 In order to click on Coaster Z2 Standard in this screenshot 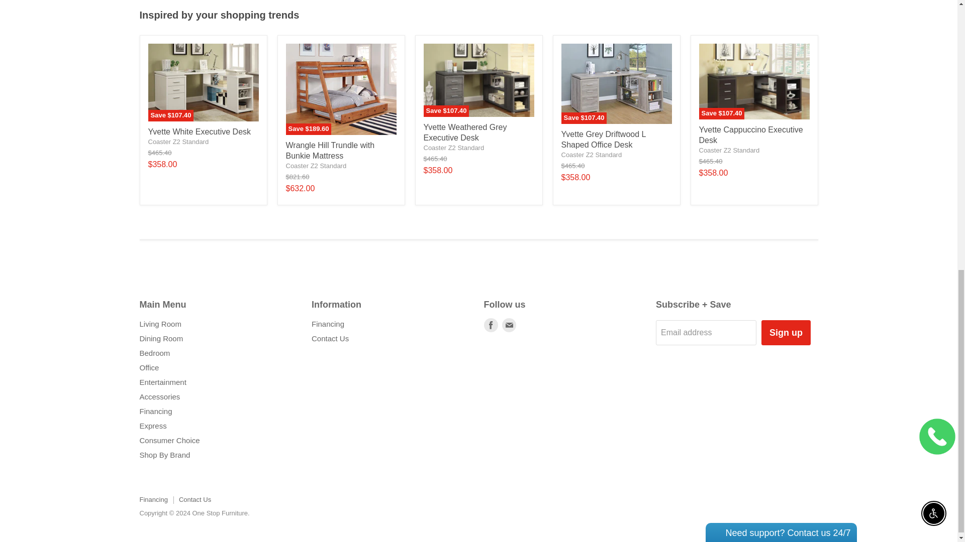, I will do `click(591, 155)`.